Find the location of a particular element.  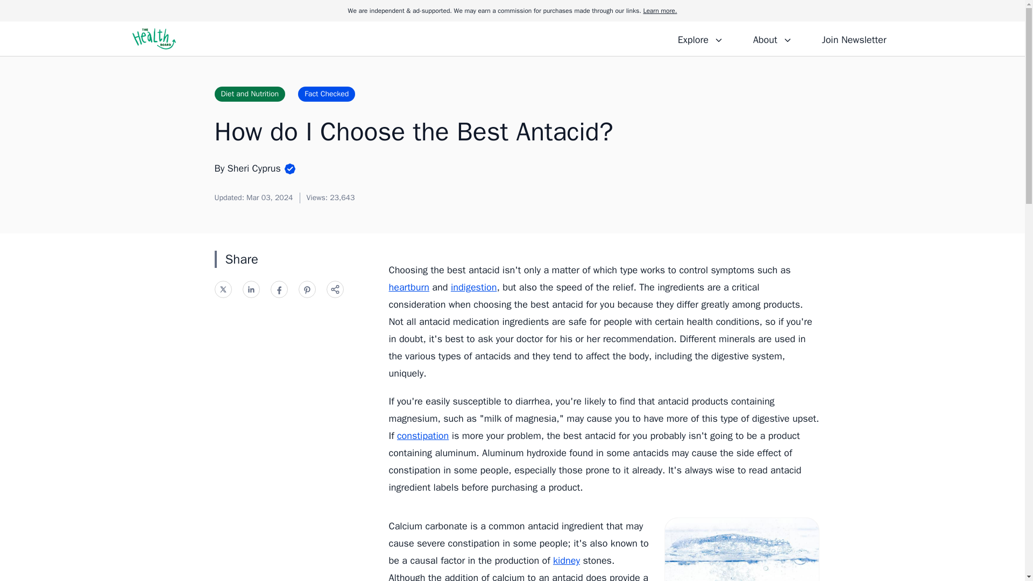

Explore is located at coordinates (701, 38).